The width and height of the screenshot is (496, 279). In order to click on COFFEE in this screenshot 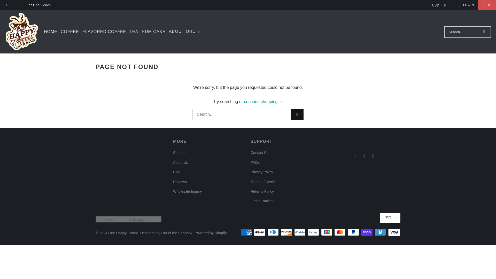, I will do `click(70, 32)`.